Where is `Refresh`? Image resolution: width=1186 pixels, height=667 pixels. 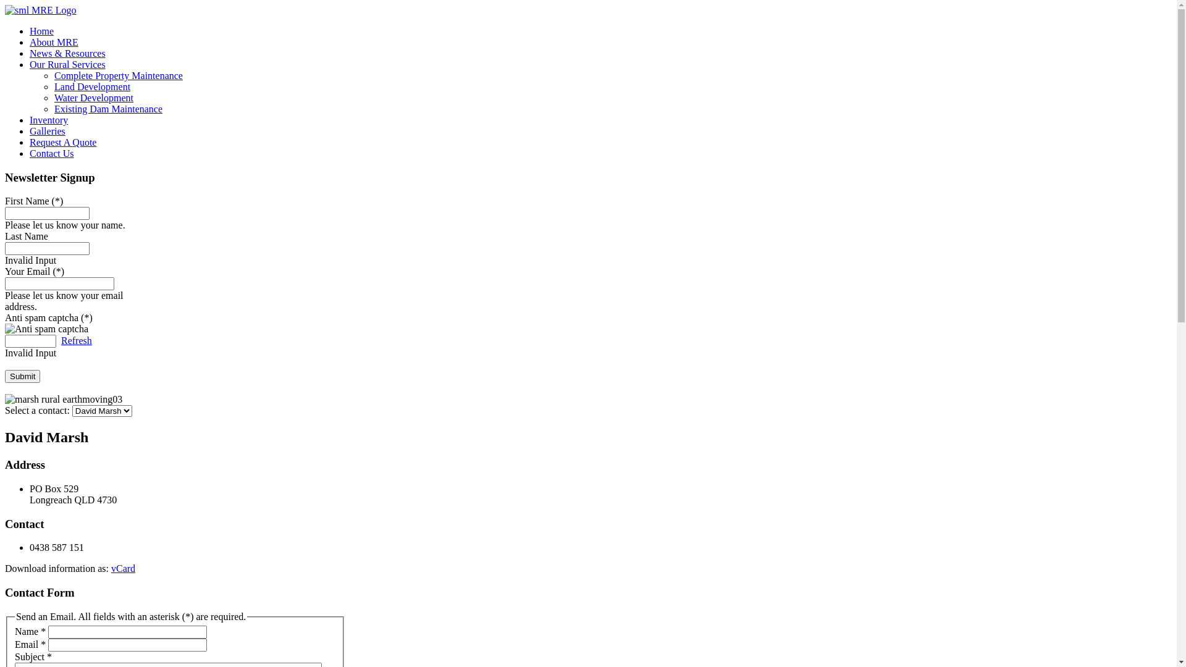 Refresh is located at coordinates (77, 341).